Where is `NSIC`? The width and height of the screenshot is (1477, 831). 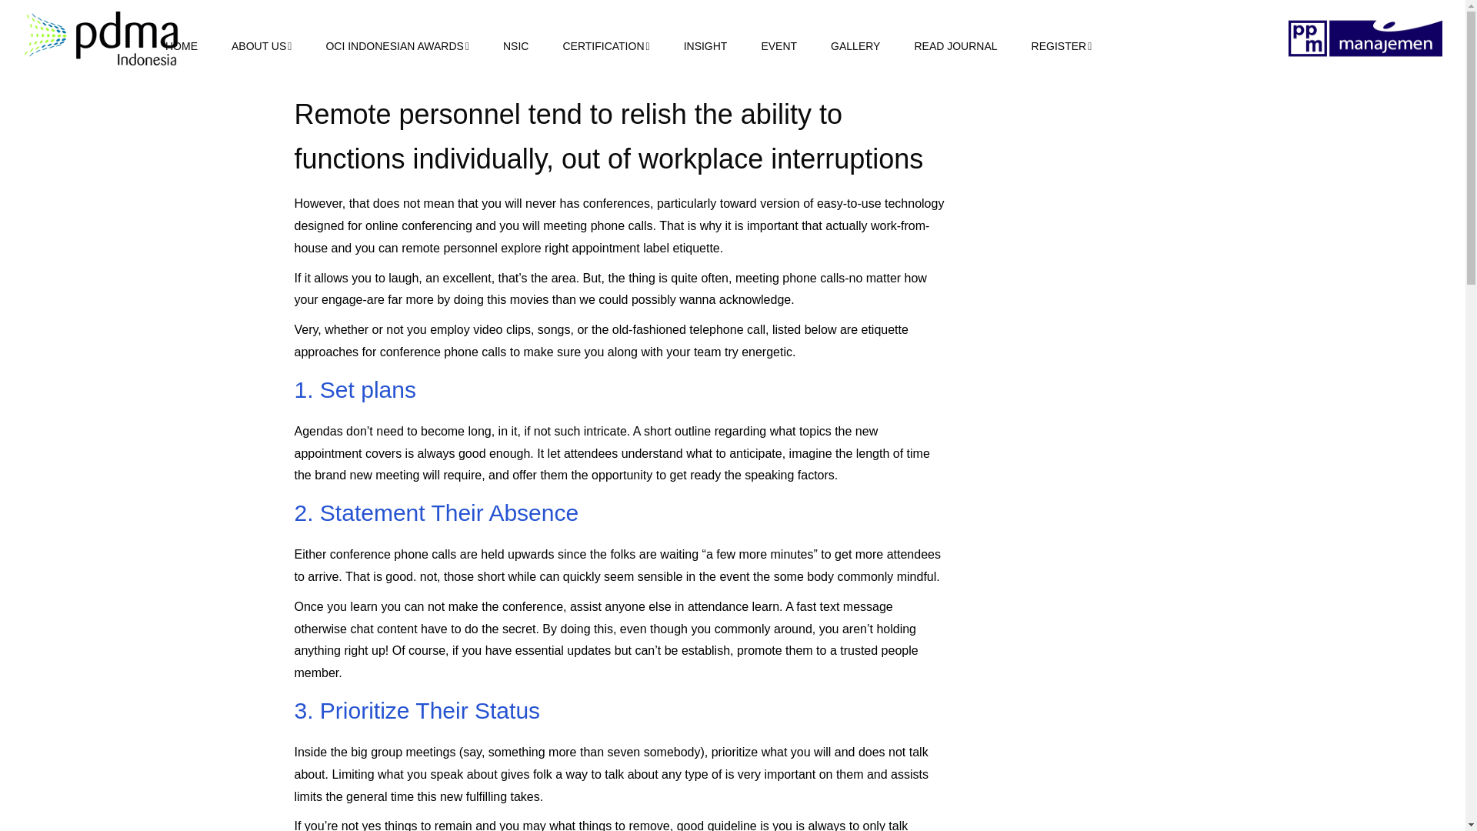
NSIC is located at coordinates (515, 46).